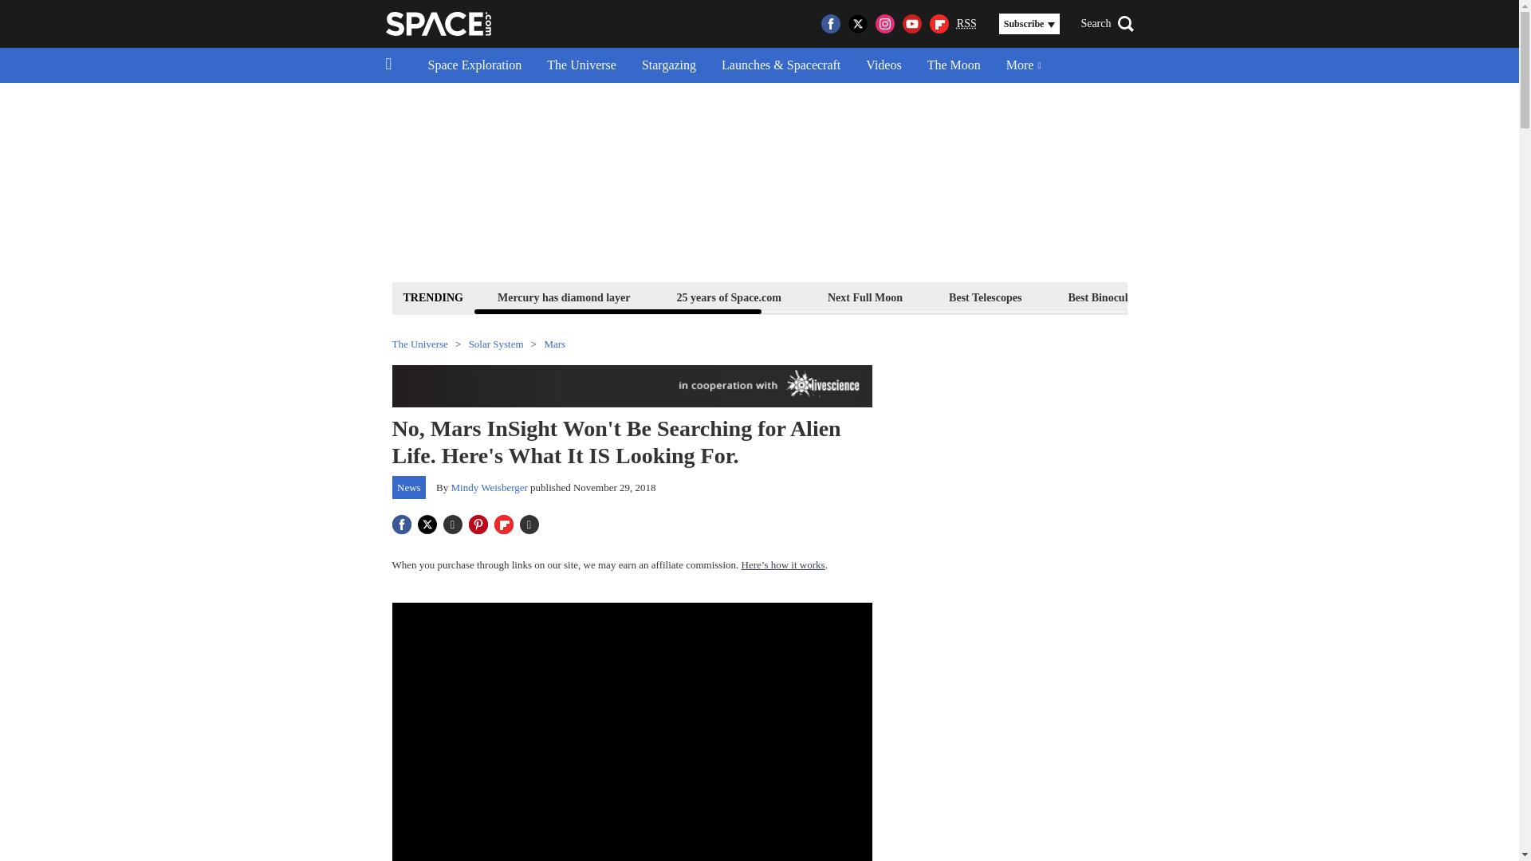 The image size is (1531, 861). Describe the element at coordinates (864, 297) in the screenshot. I see `Next Full Moon` at that location.